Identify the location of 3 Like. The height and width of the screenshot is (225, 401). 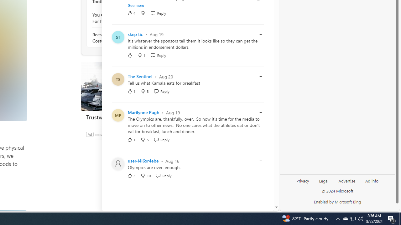
(132, 176).